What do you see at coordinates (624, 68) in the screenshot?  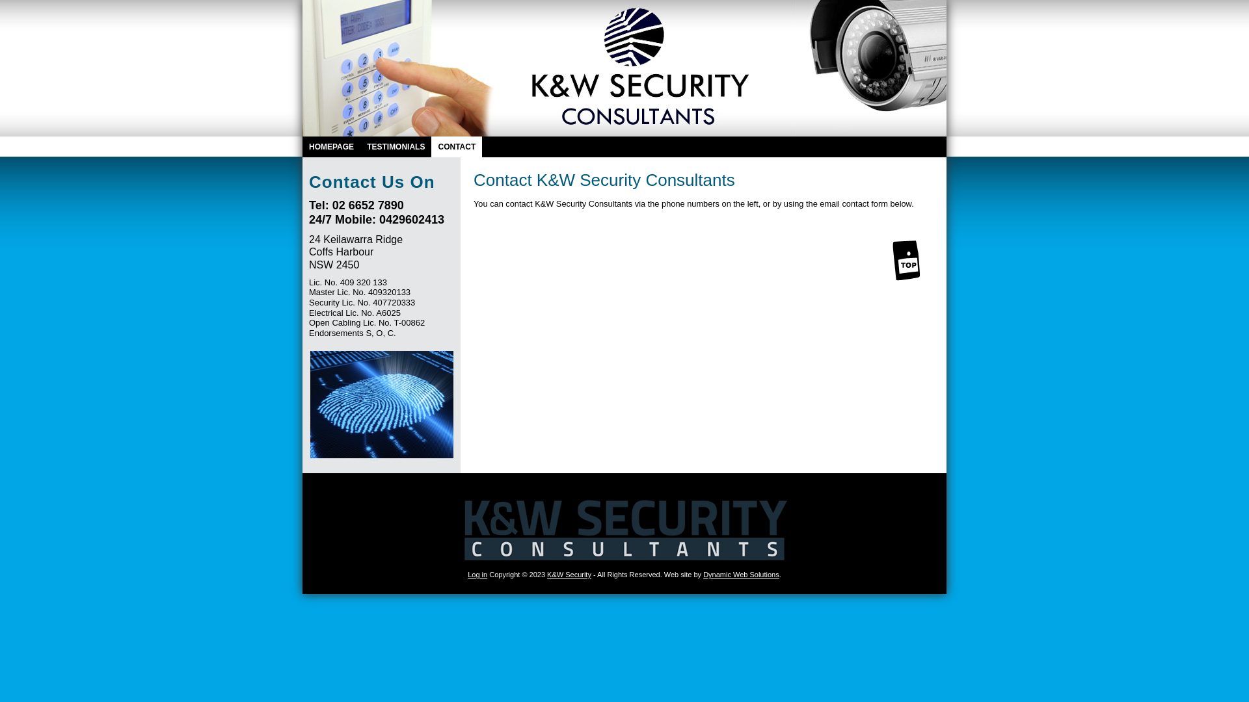 I see ` ` at bounding box center [624, 68].